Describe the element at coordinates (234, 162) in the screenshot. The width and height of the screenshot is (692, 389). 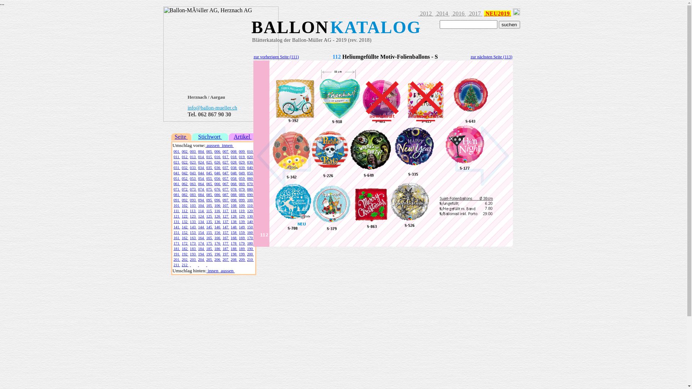
I see `028 ` at that location.